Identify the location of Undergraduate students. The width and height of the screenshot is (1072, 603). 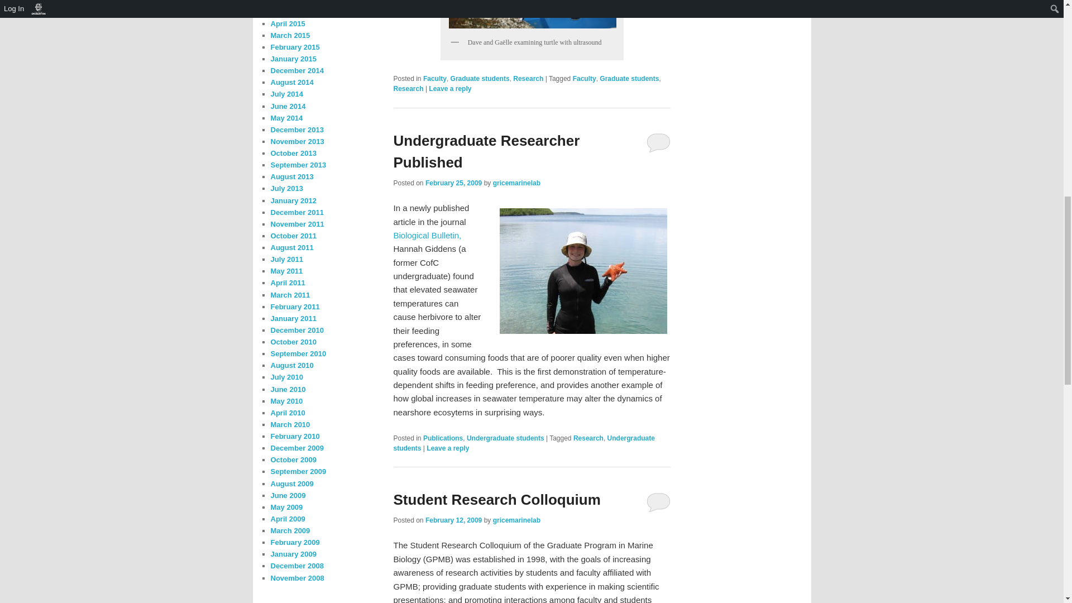
(505, 438).